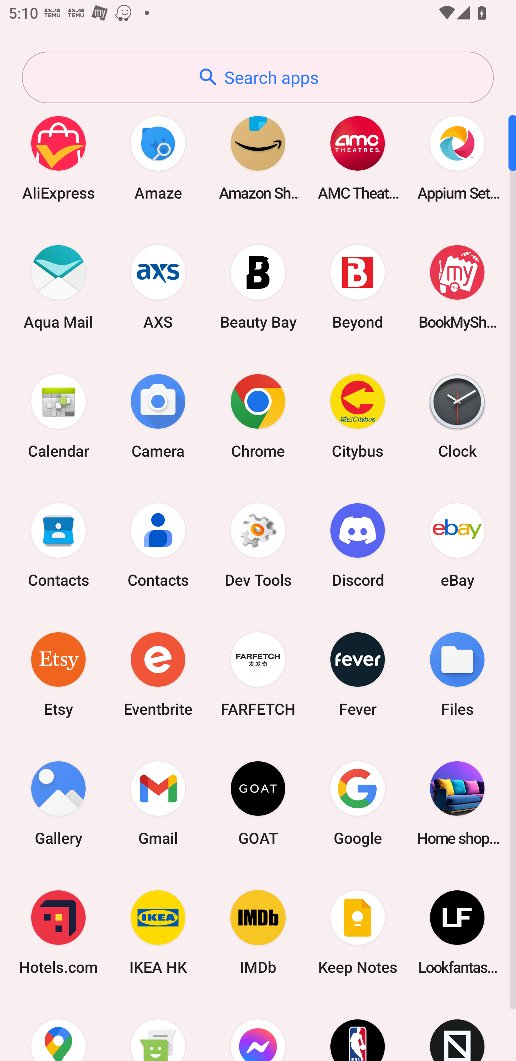 The height and width of the screenshot is (1061, 516). What do you see at coordinates (258, 803) in the screenshot?
I see `GOAT` at bounding box center [258, 803].